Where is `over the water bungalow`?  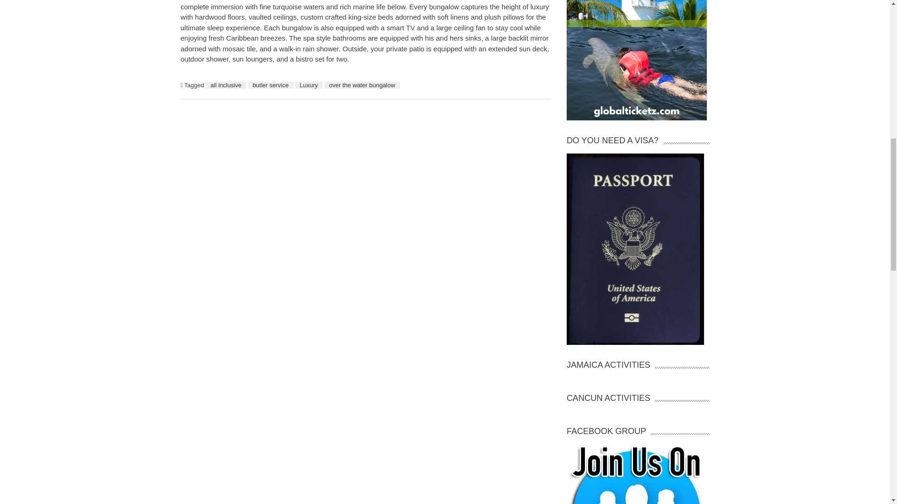 over the water bungalow is located at coordinates (362, 85).